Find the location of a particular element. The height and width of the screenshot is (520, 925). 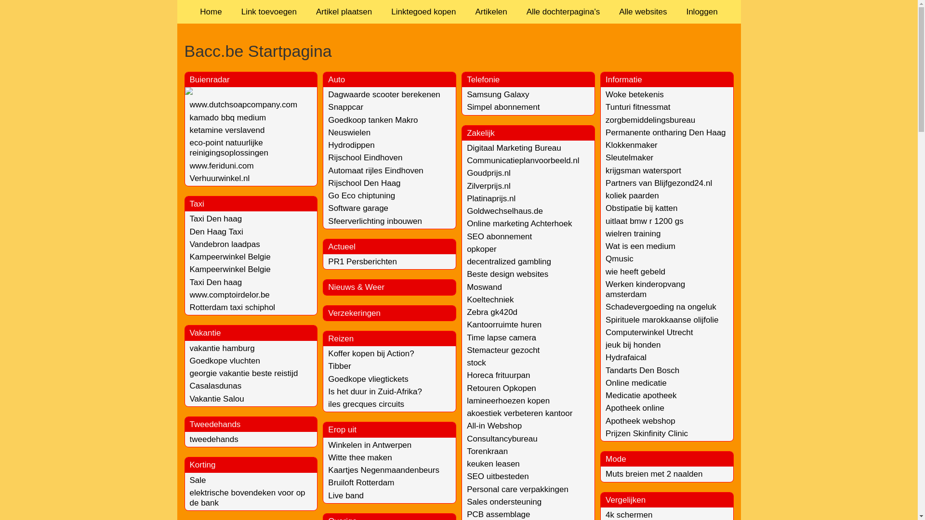

Horeca frituurpan is located at coordinates (498, 375).